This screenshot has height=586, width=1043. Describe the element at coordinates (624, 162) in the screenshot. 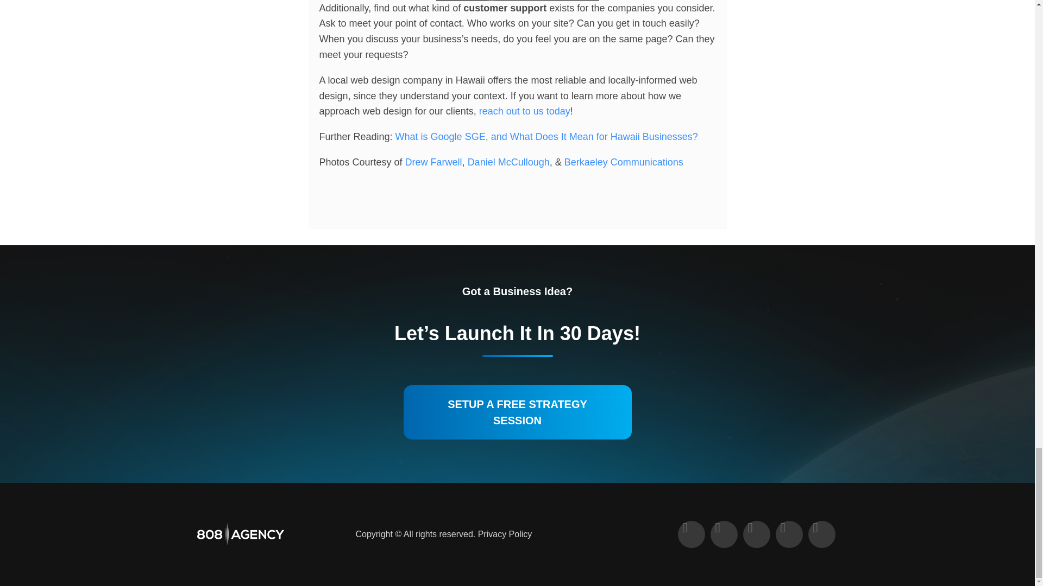

I see `Berkaeley Communications` at that location.